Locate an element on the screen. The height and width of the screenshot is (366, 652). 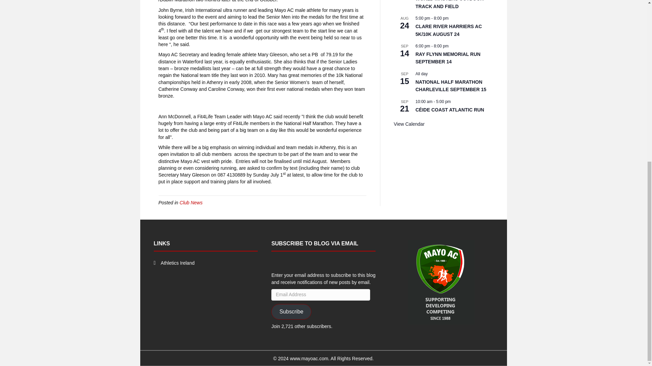
Club News is located at coordinates (191, 202).